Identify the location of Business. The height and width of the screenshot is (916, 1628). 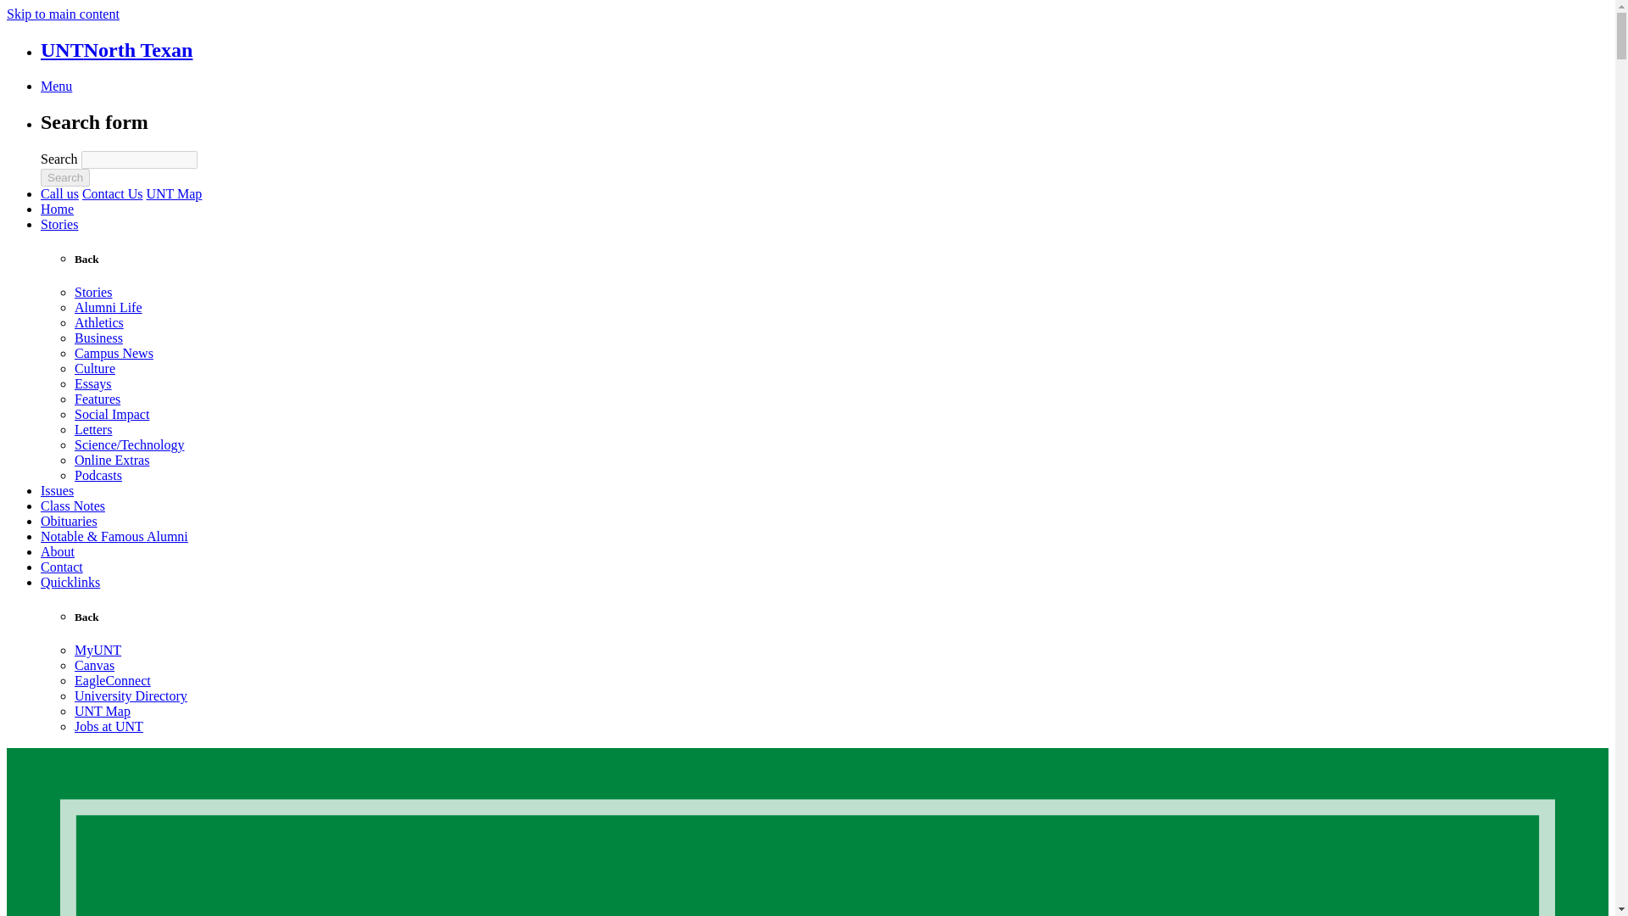
(98, 338).